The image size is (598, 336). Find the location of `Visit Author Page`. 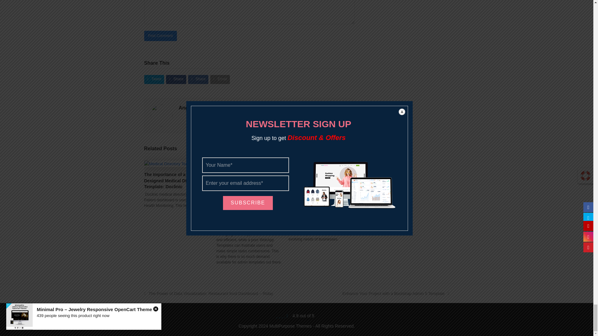

Visit Author Page is located at coordinates (194, 108).